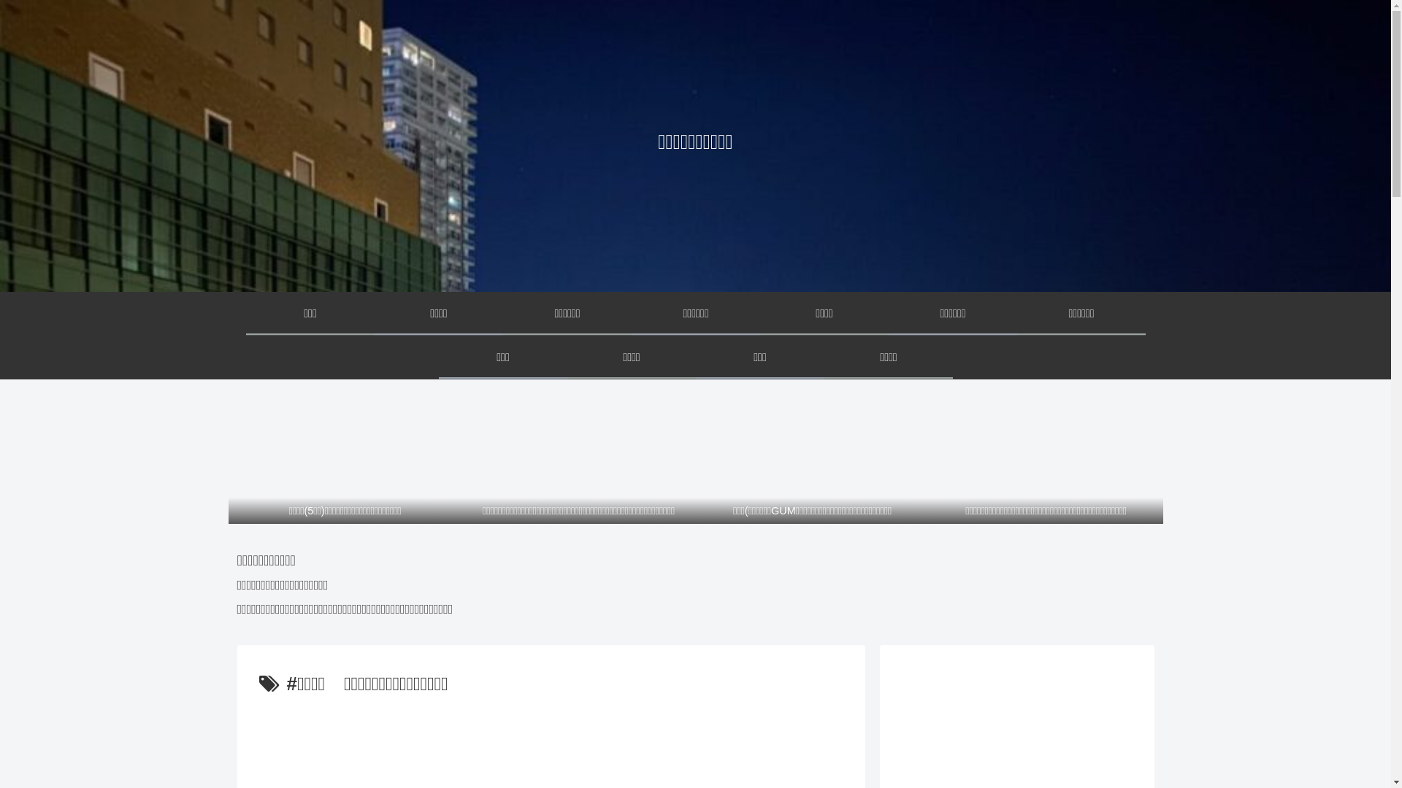 Image resolution: width=1402 pixels, height=788 pixels. I want to click on Advertisement, so click(551, 741).